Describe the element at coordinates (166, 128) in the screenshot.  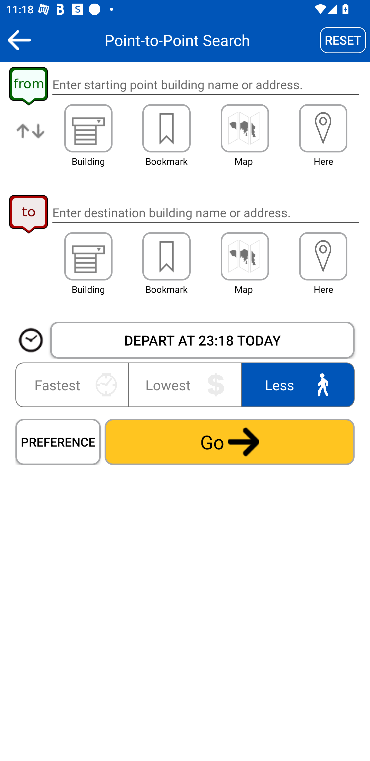
I see `Bookmarks` at that location.